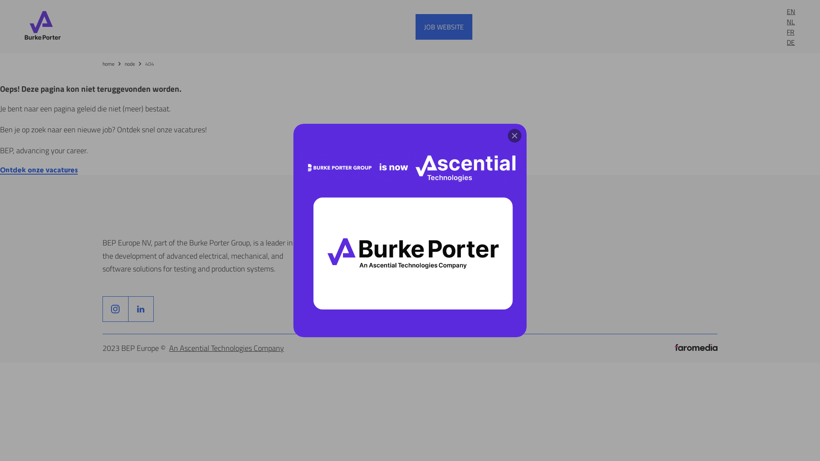  Describe the element at coordinates (467, 256) in the screenshot. I see `cookie notice` at that location.